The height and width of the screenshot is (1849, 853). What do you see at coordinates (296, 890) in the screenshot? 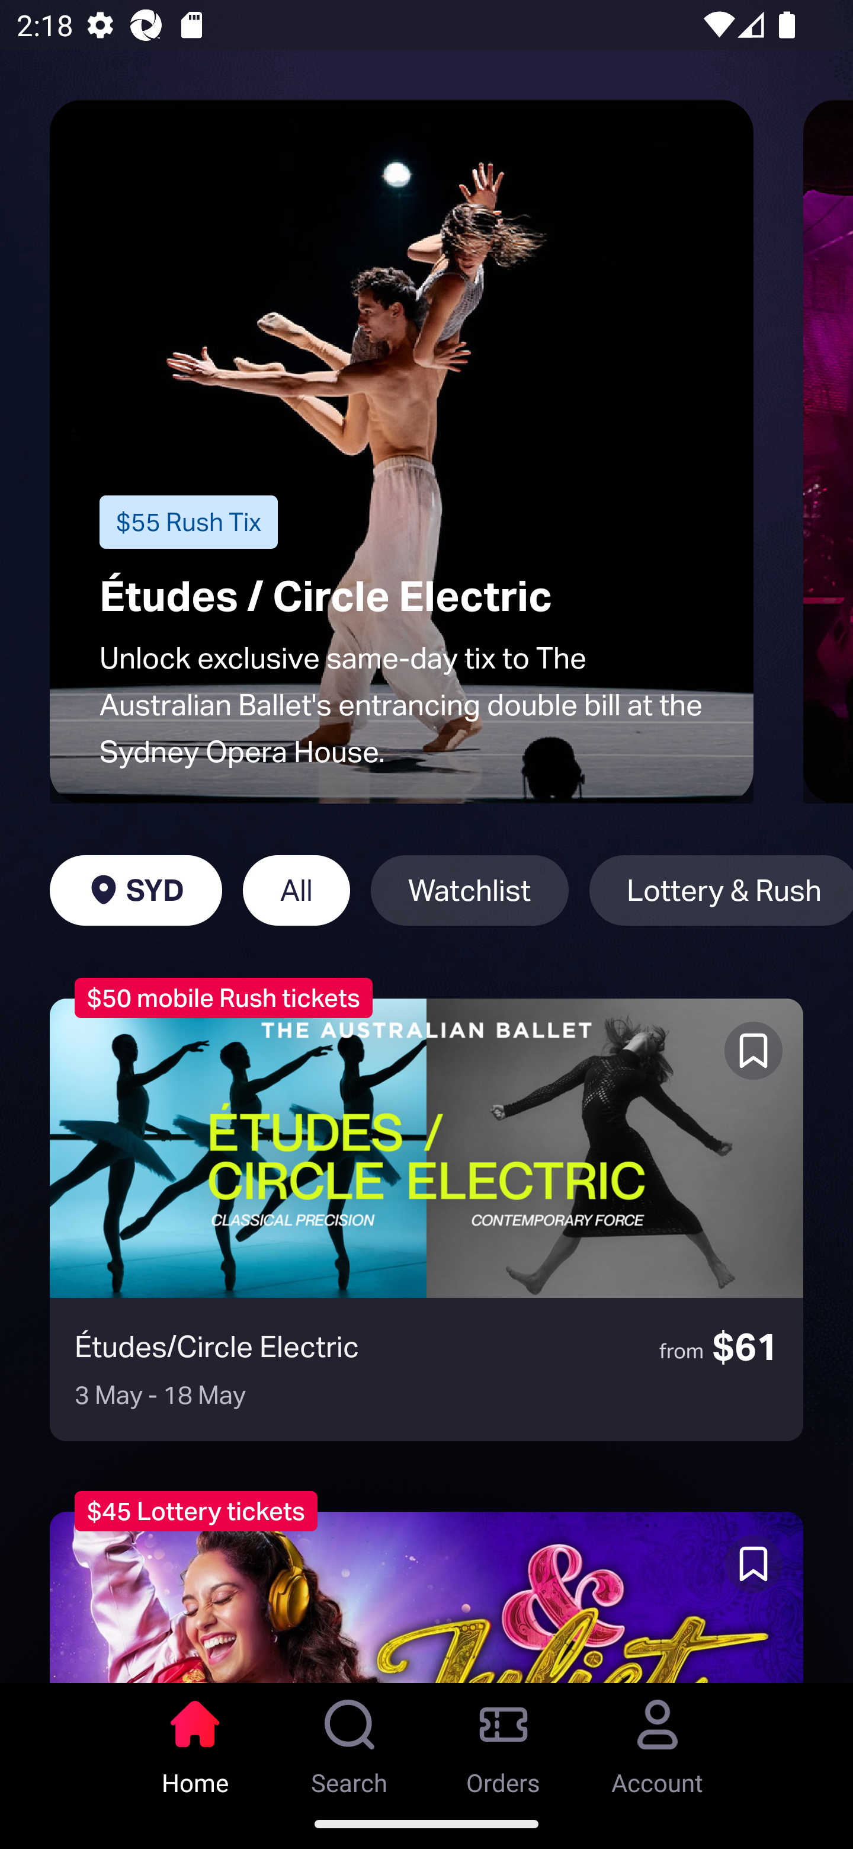
I see `All` at bounding box center [296, 890].